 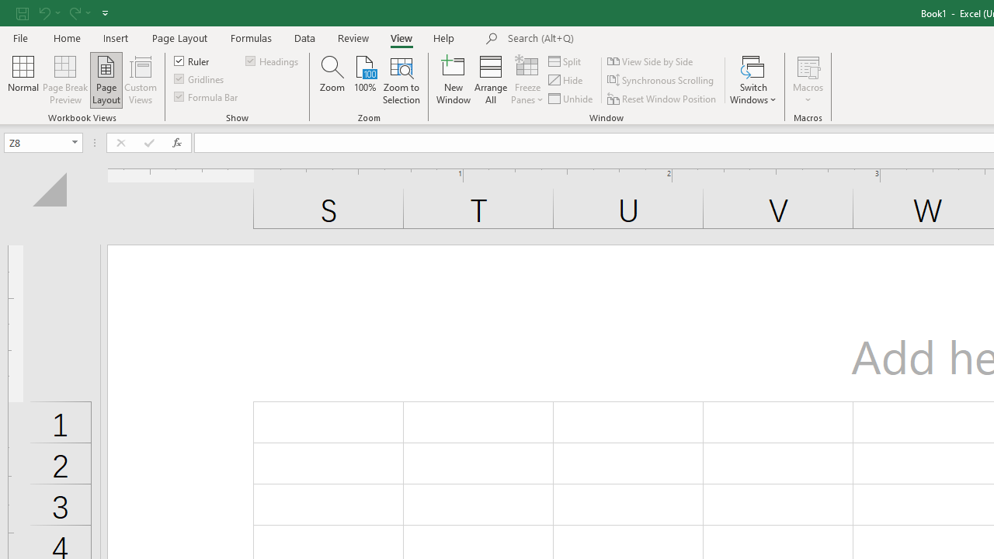 What do you see at coordinates (572, 98) in the screenshot?
I see `Unhide...` at bounding box center [572, 98].